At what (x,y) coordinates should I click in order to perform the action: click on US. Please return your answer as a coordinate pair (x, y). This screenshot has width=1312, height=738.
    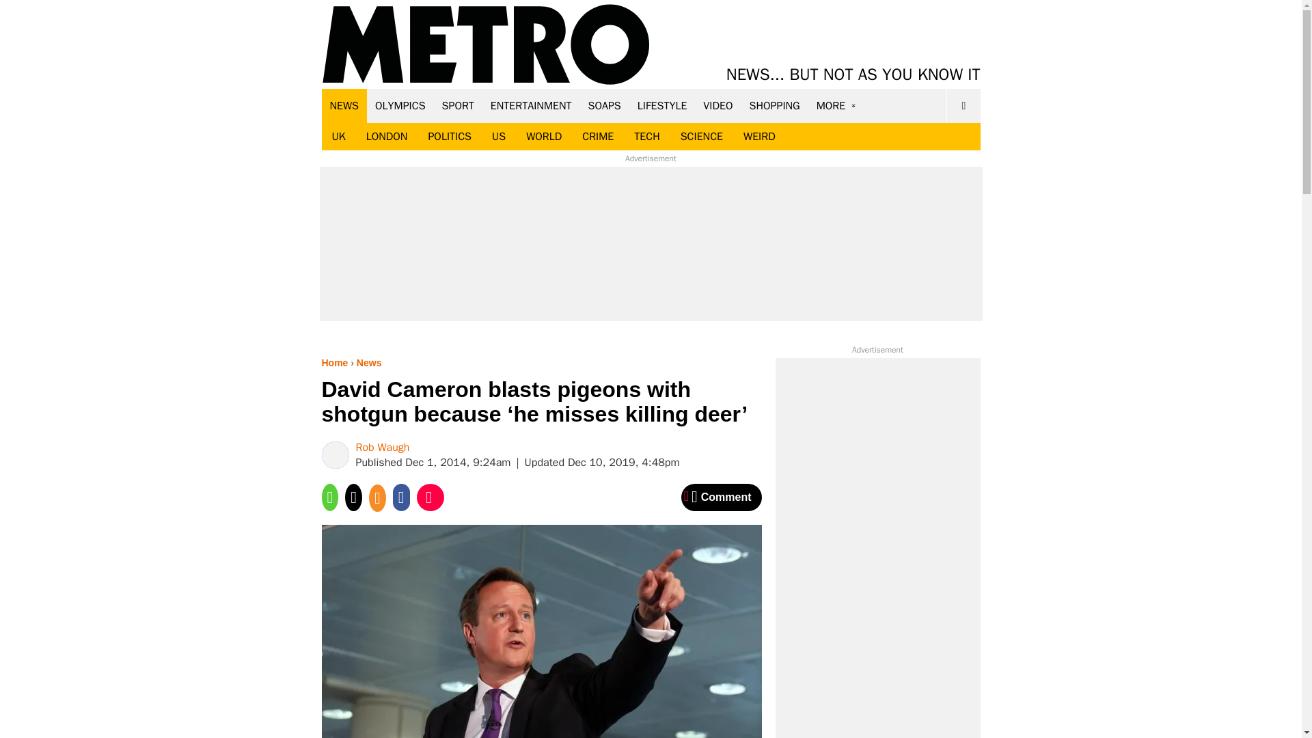
    Looking at the image, I should click on (498, 137).